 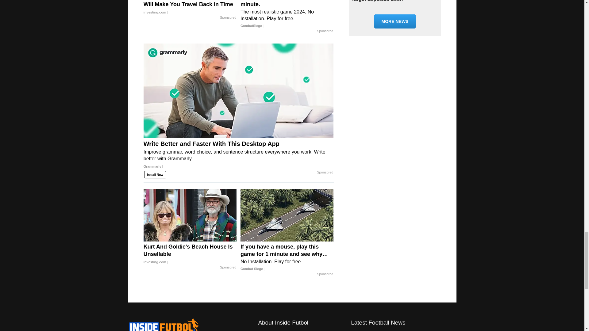 What do you see at coordinates (287, 15) in the screenshot?
I see `If you own a mouse, play it for 1 minute.` at bounding box center [287, 15].